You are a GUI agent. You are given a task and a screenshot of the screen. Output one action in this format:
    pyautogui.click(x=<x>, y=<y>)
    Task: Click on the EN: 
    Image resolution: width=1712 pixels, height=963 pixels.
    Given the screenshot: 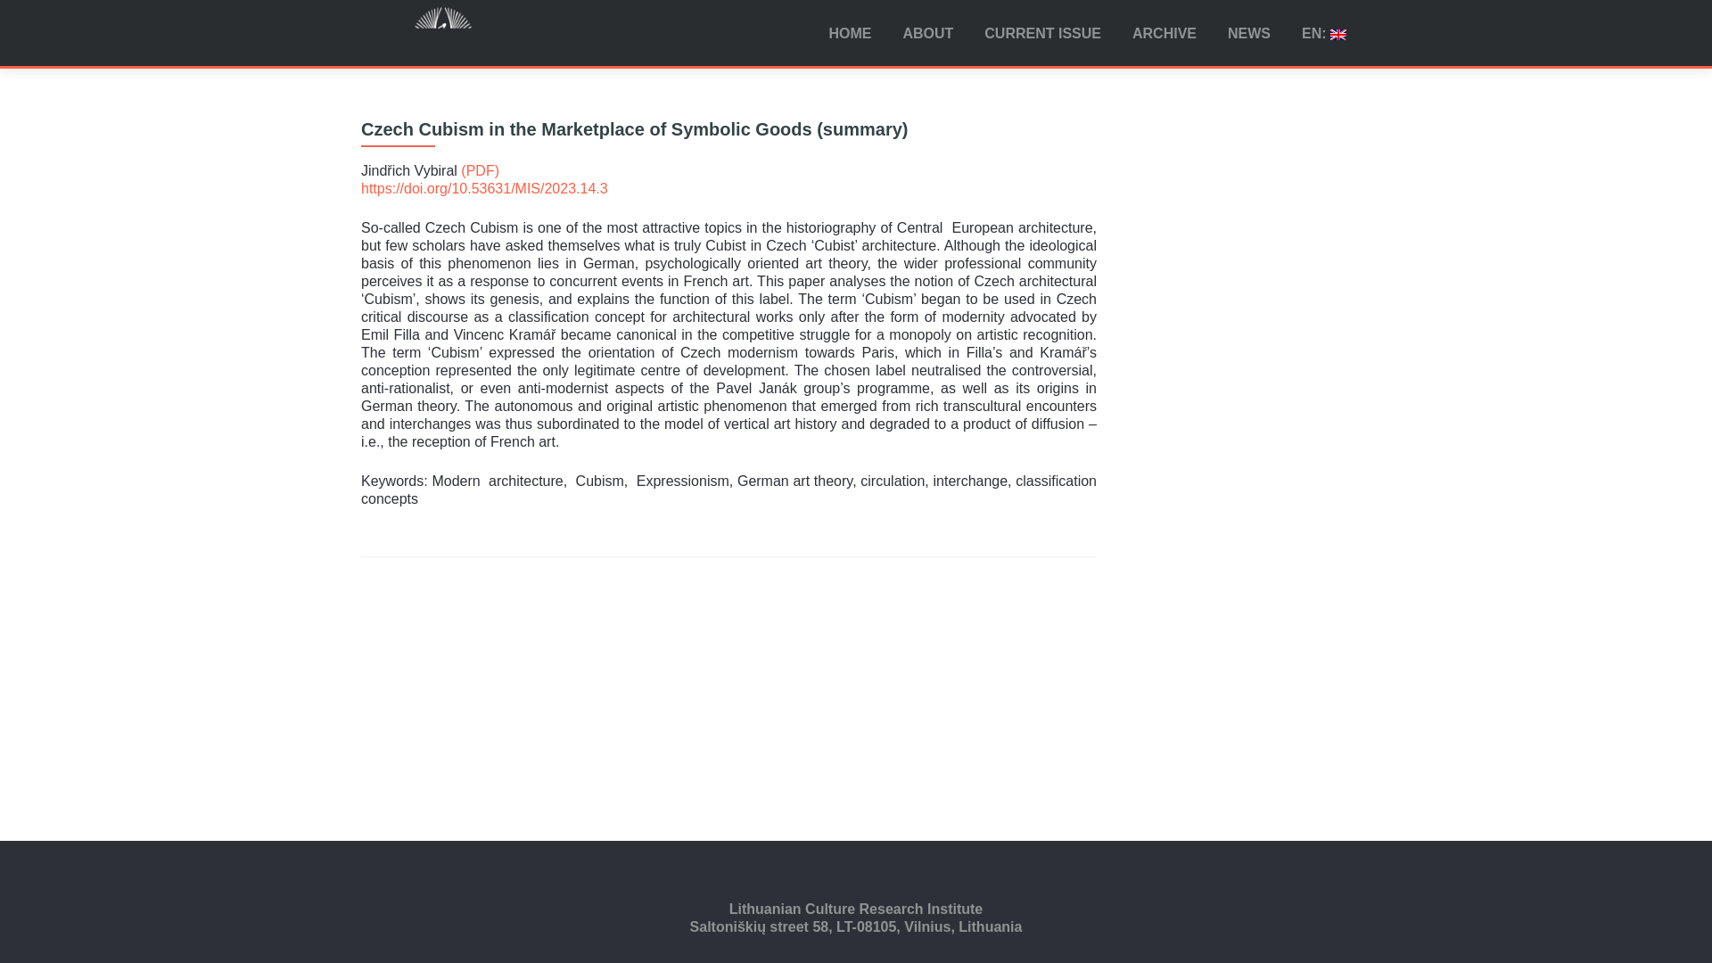 What is the action you would take?
    pyautogui.click(x=1323, y=34)
    